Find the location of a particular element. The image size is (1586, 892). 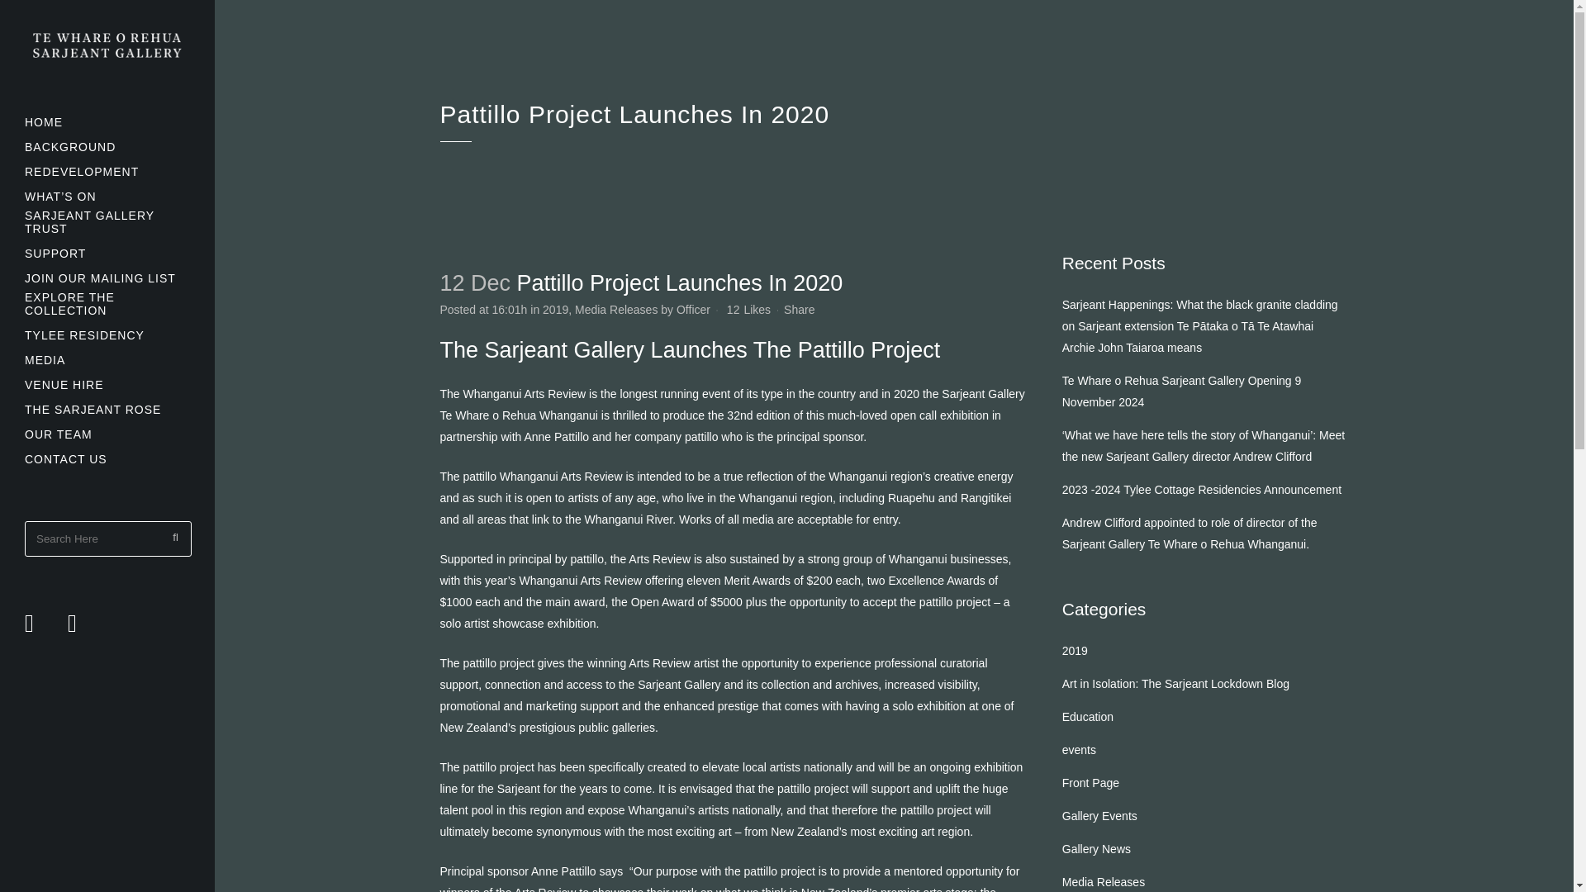

JOIN OUR MAILING LIST is located at coordinates (107, 278).